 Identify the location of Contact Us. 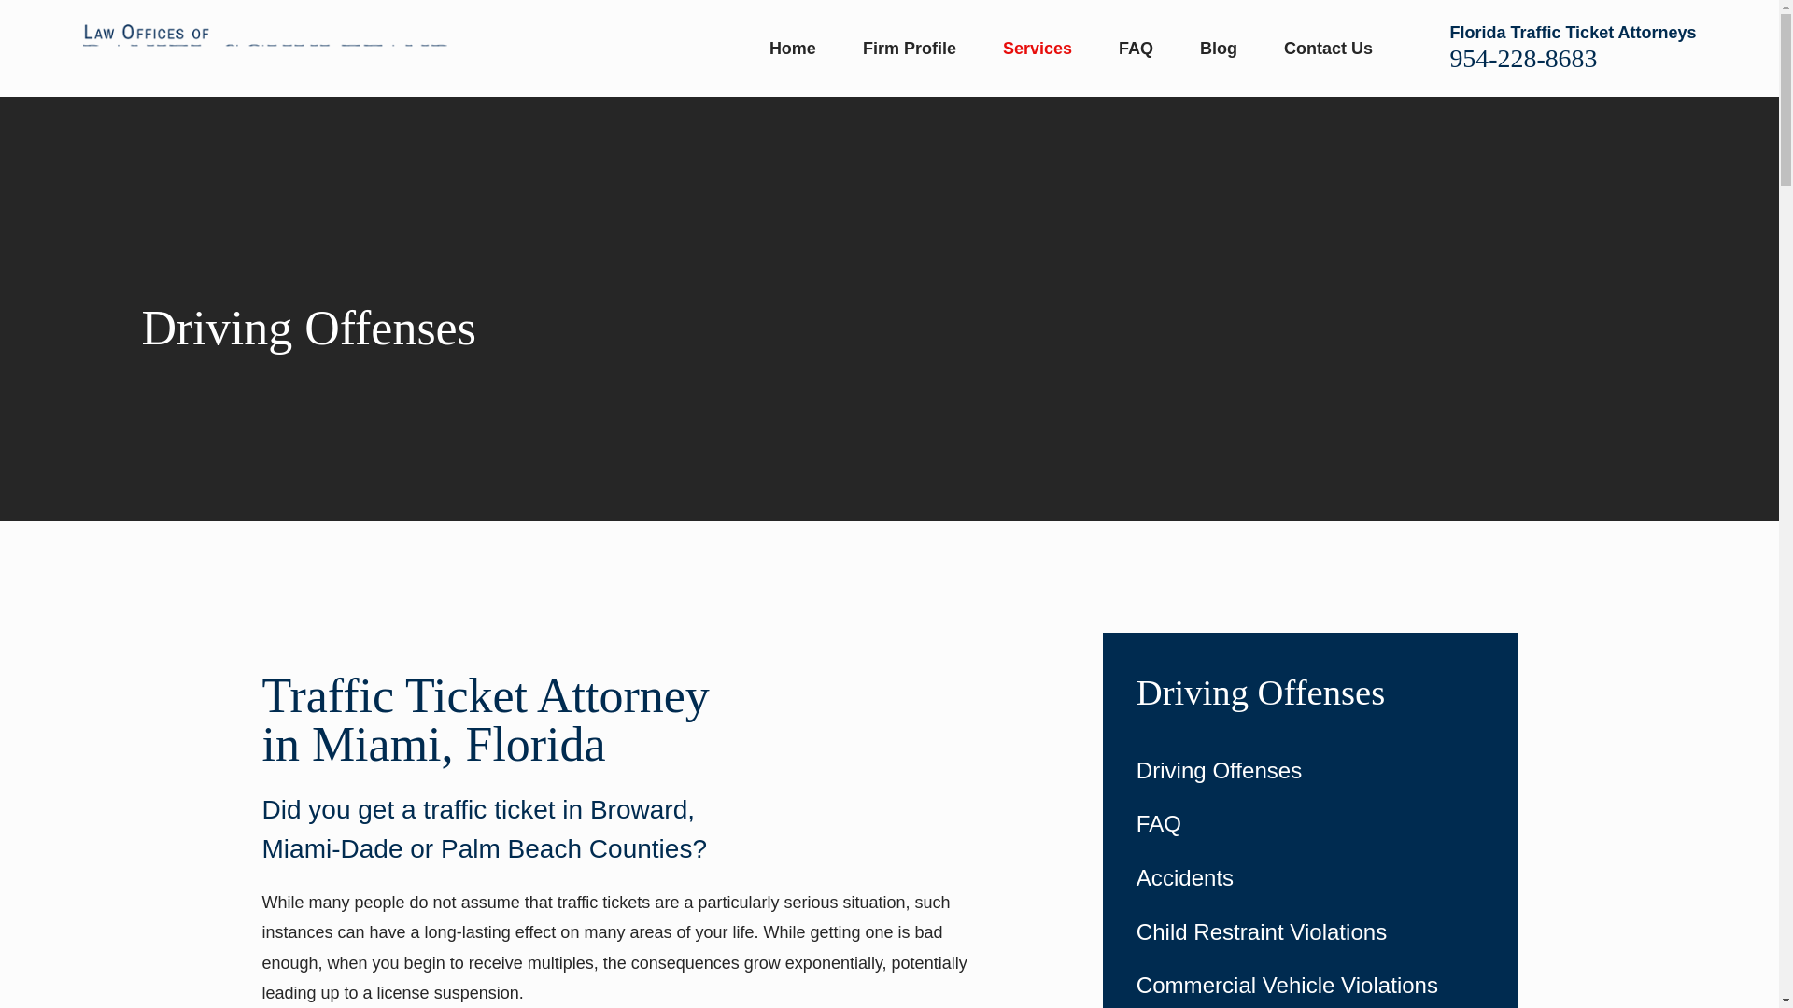
(1328, 49).